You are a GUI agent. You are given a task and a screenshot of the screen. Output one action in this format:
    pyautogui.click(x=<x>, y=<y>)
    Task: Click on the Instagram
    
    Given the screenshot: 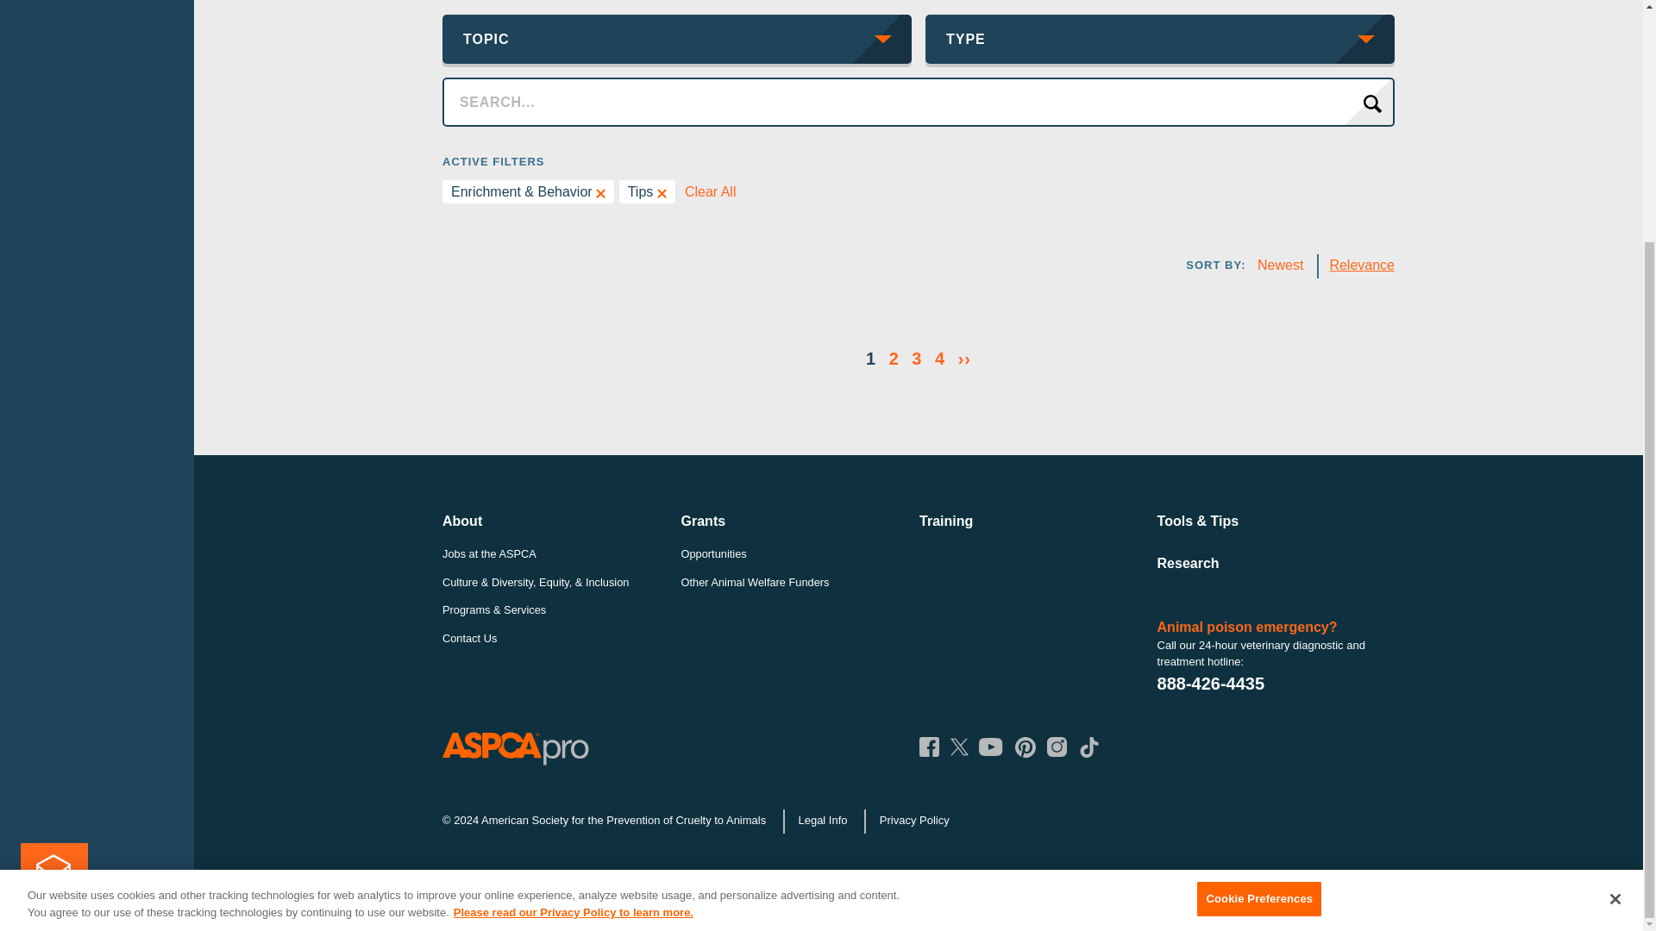 What is the action you would take?
    pyautogui.click(x=1056, y=747)
    